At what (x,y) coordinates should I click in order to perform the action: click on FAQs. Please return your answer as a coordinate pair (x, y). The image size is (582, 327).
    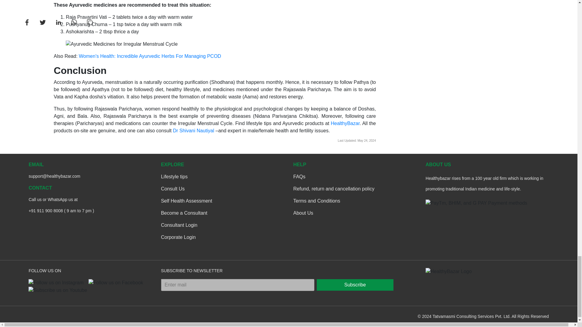
    Looking at the image, I should click on (299, 177).